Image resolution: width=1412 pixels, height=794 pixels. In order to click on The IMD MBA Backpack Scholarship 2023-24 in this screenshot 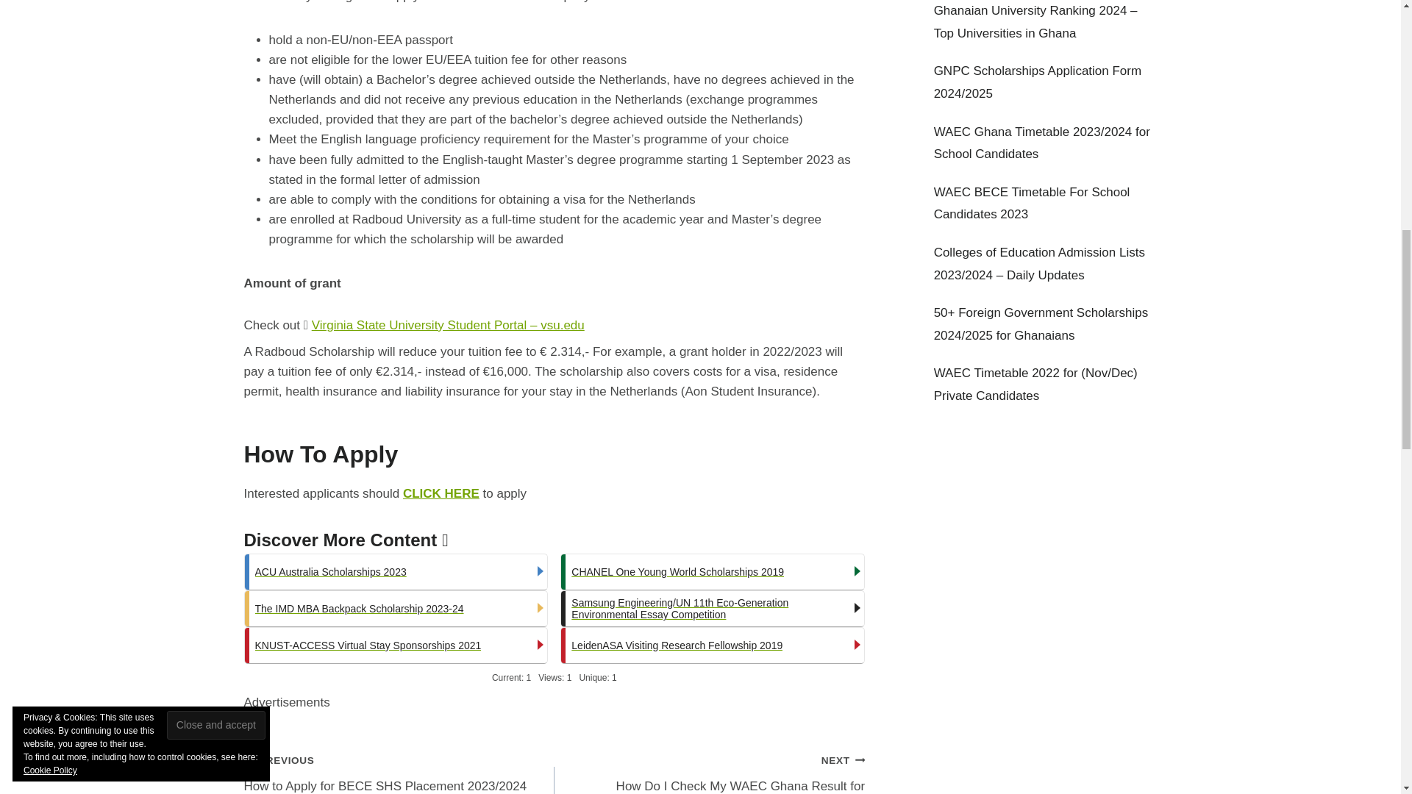, I will do `click(396, 609)`.